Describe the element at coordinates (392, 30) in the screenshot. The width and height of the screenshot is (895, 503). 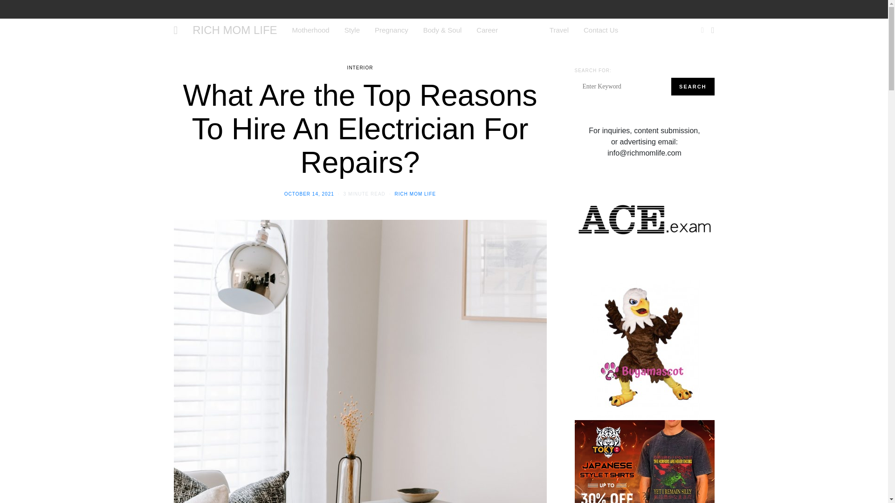
I see `Pregnancy` at that location.